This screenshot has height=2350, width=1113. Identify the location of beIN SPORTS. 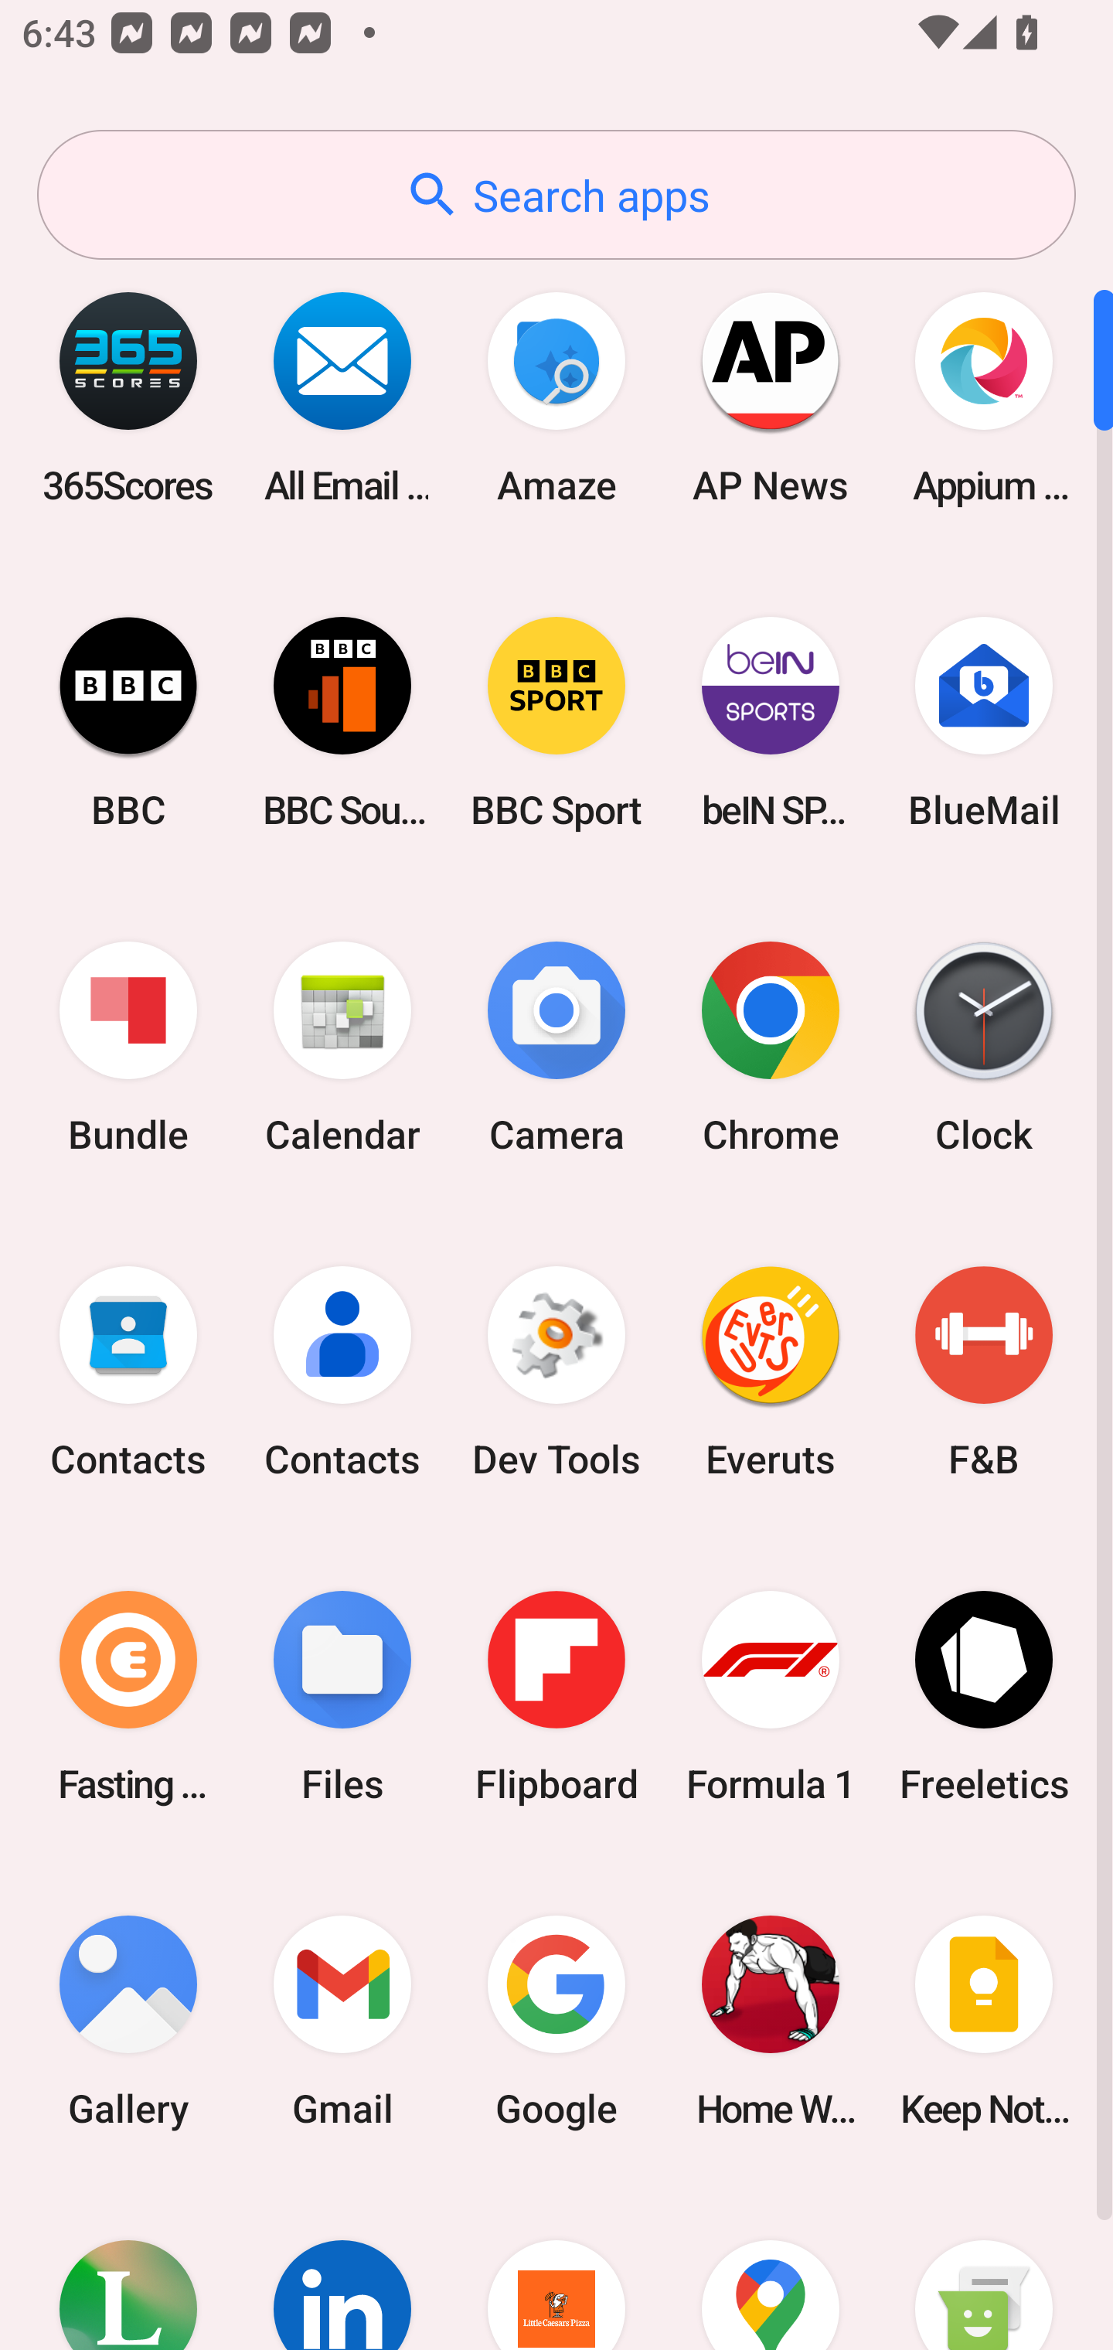
(770, 722).